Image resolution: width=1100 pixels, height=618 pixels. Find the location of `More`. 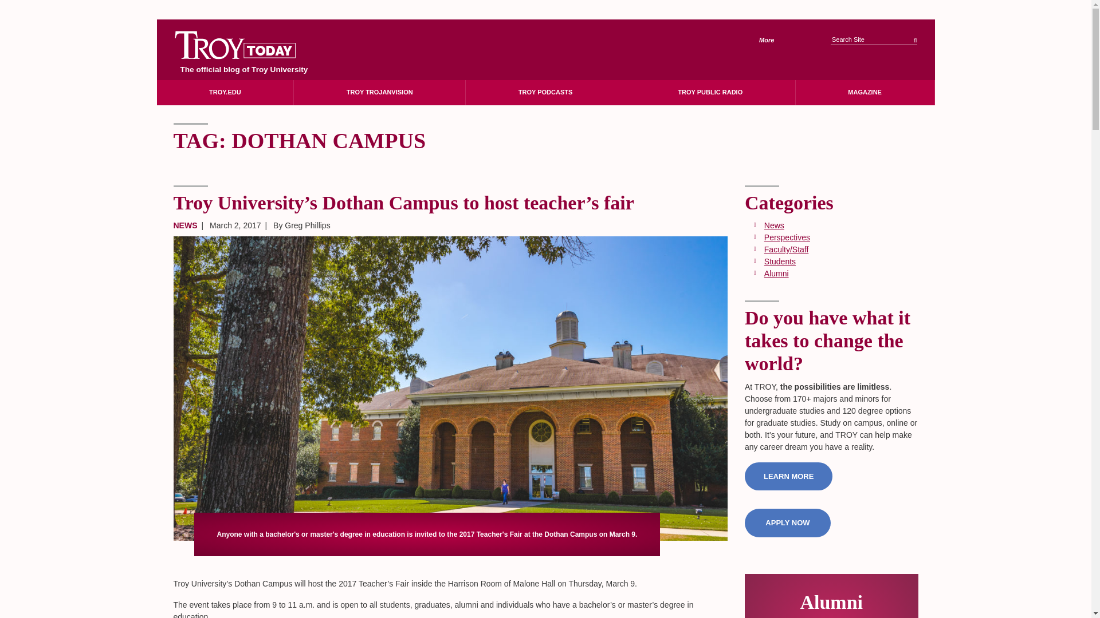

More is located at coordinates (775, 40).